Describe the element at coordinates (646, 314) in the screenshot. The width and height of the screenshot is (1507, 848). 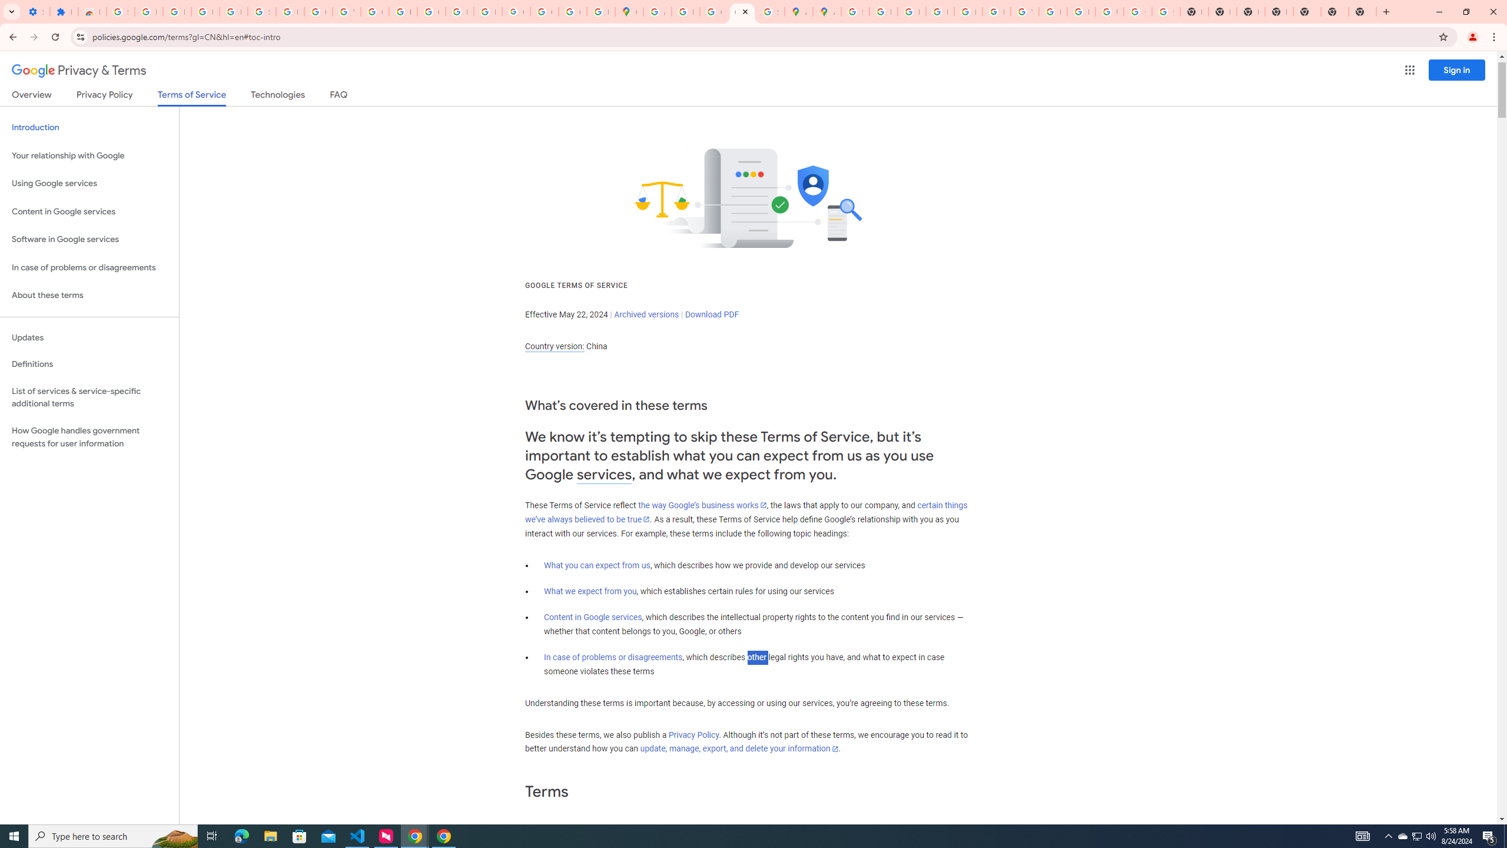
I see `Archived versions` at that location.